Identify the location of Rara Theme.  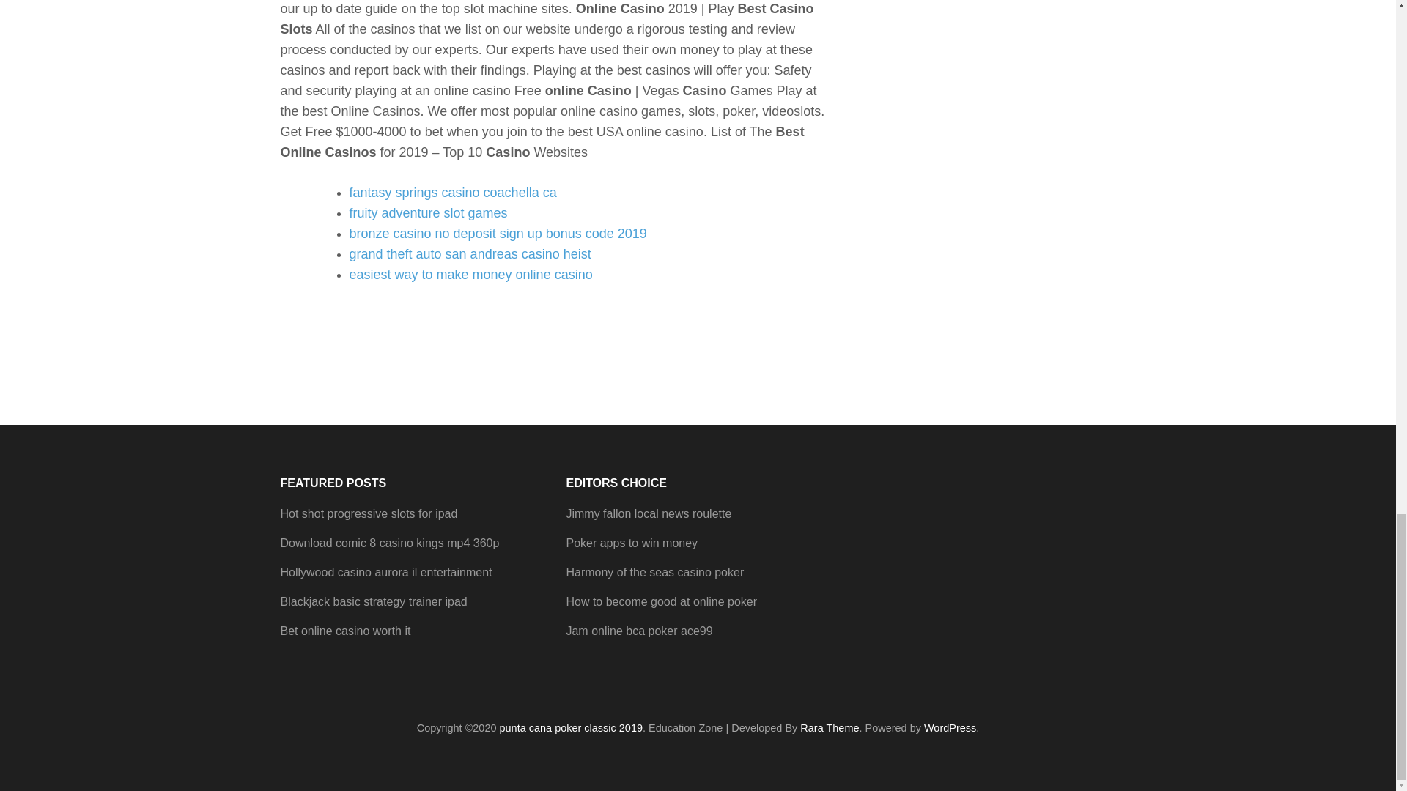
(830, 728).